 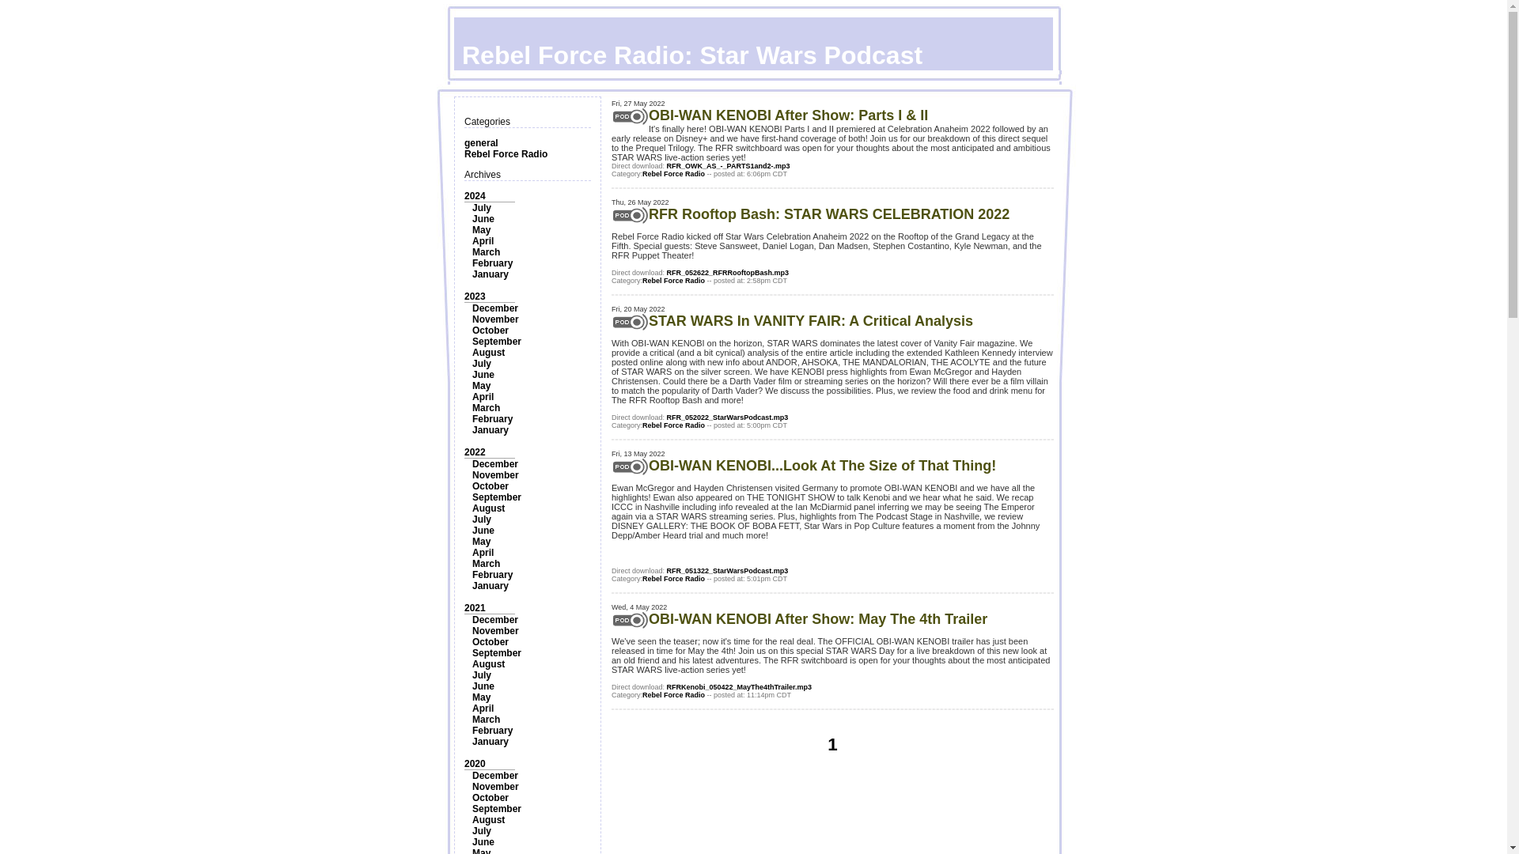 I want to click on 2021, so click(x=475, y=608).